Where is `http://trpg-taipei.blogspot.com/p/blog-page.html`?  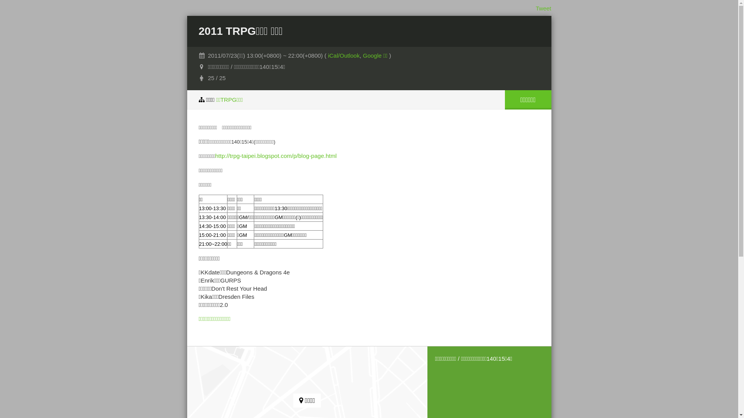 http://trpg-taipei.blogspot.com/p/blog-page.html is located at coordinates (276, 156).